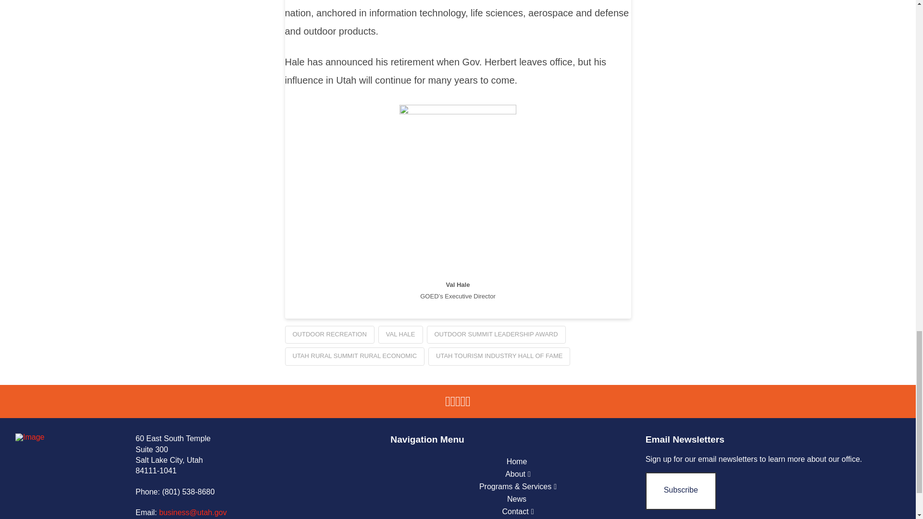  I want to click on OUTDOOR SUMMIT LEADERSHIP AWARD, so click(496, 335).